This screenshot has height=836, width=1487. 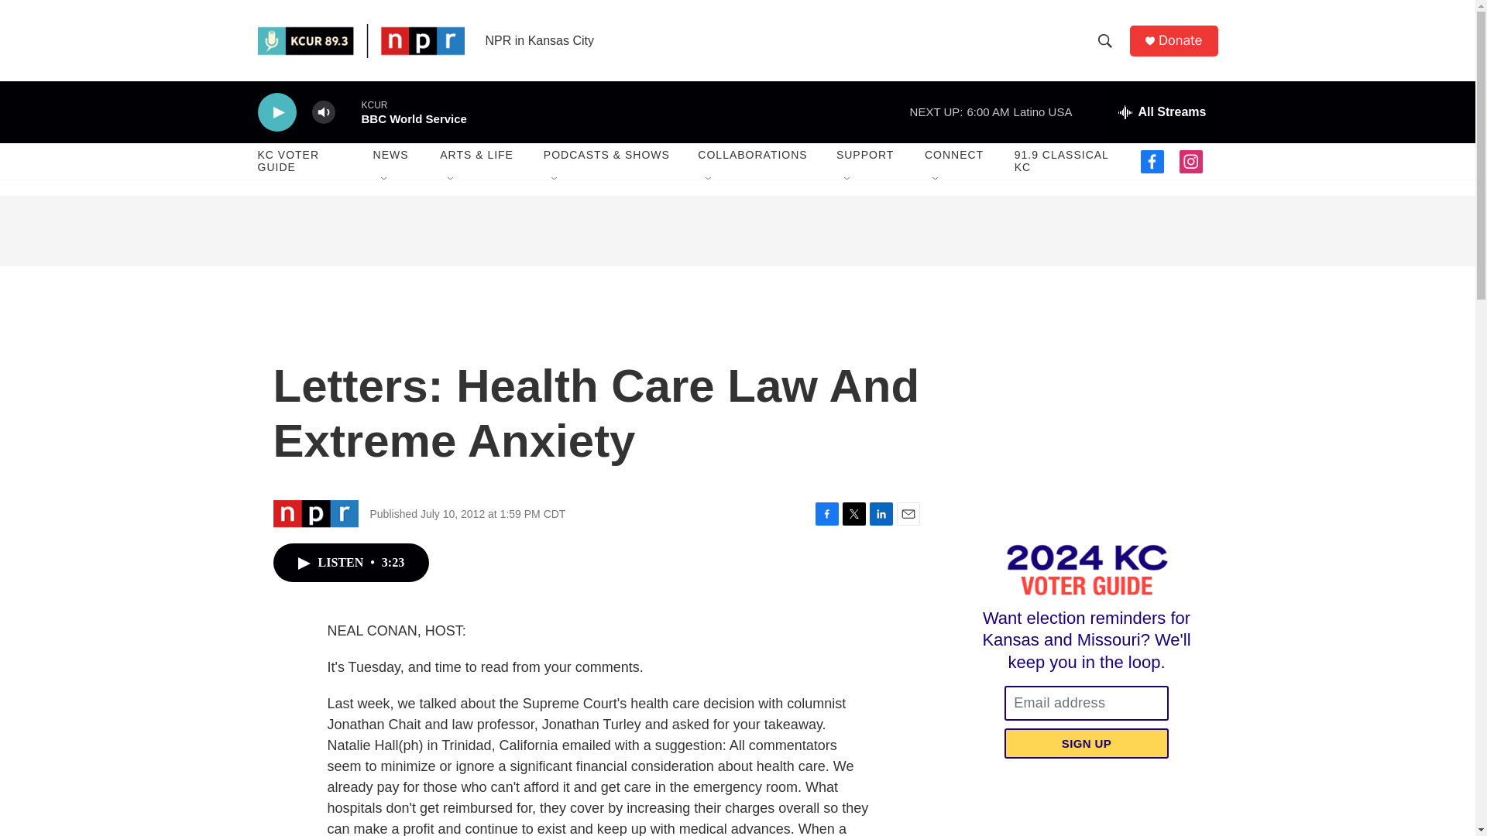 What do you see at coordinates (1085, 409) in the screenshot?
I see `3rd party ad content` at bounding box center [1085, 409].